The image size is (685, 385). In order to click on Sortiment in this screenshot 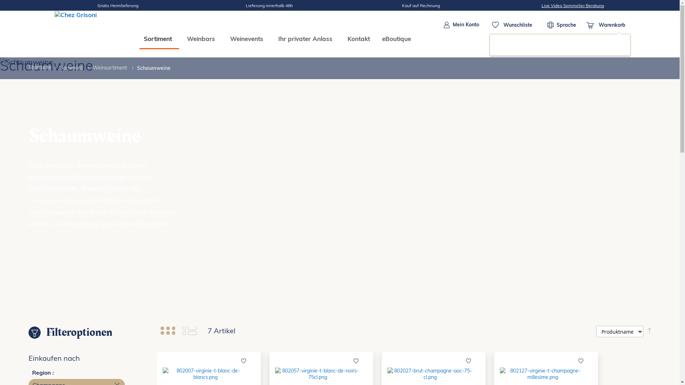, I will do `click(72, 68)`.